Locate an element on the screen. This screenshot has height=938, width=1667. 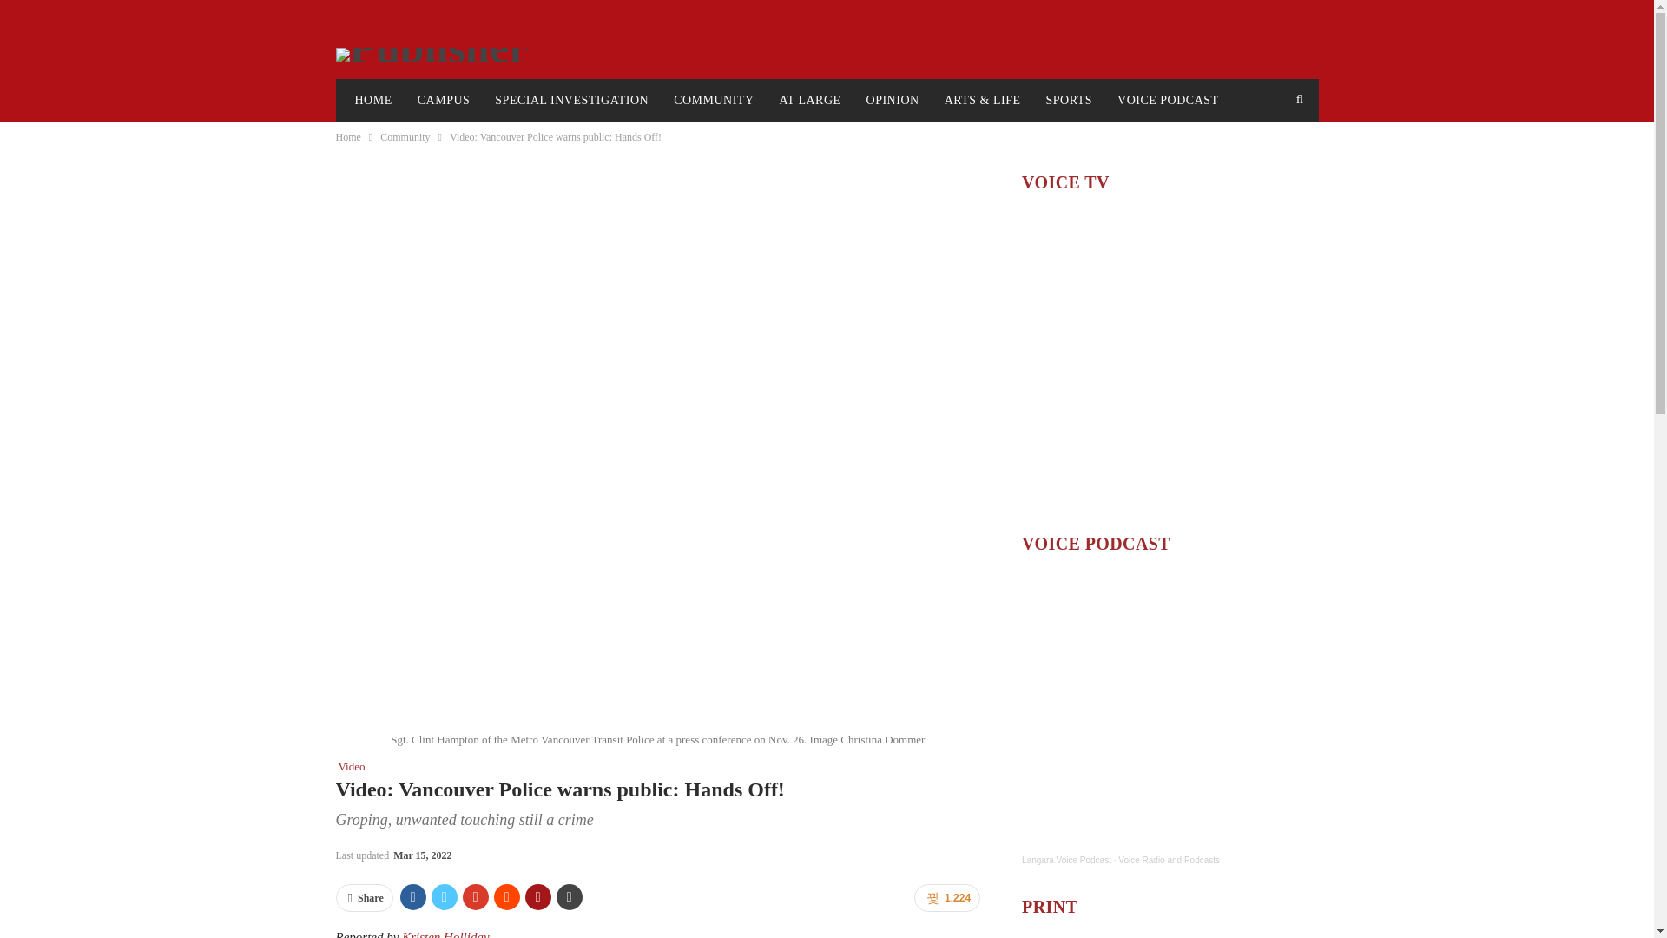
SPORTS is located at coordinates (1070, 101).